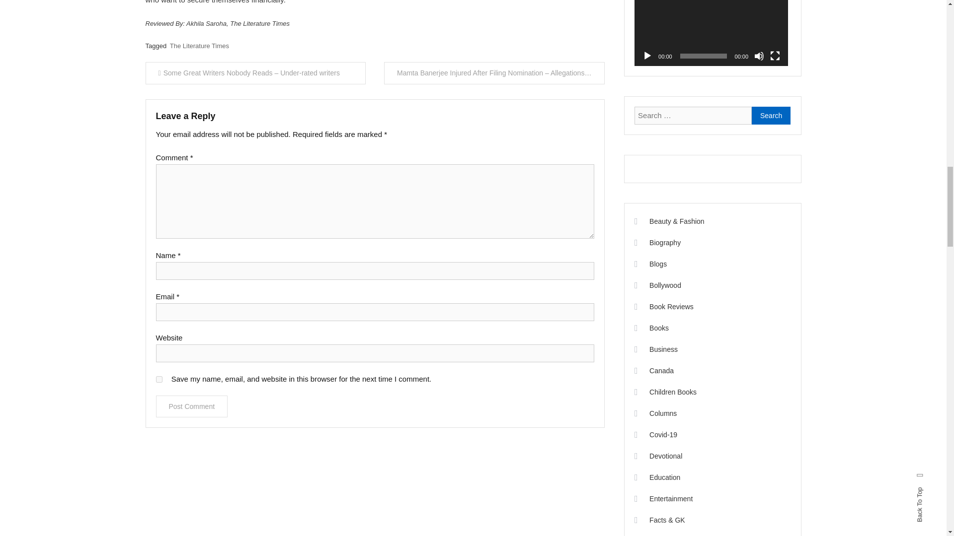  I want to click on Mute, so click(759, 56).